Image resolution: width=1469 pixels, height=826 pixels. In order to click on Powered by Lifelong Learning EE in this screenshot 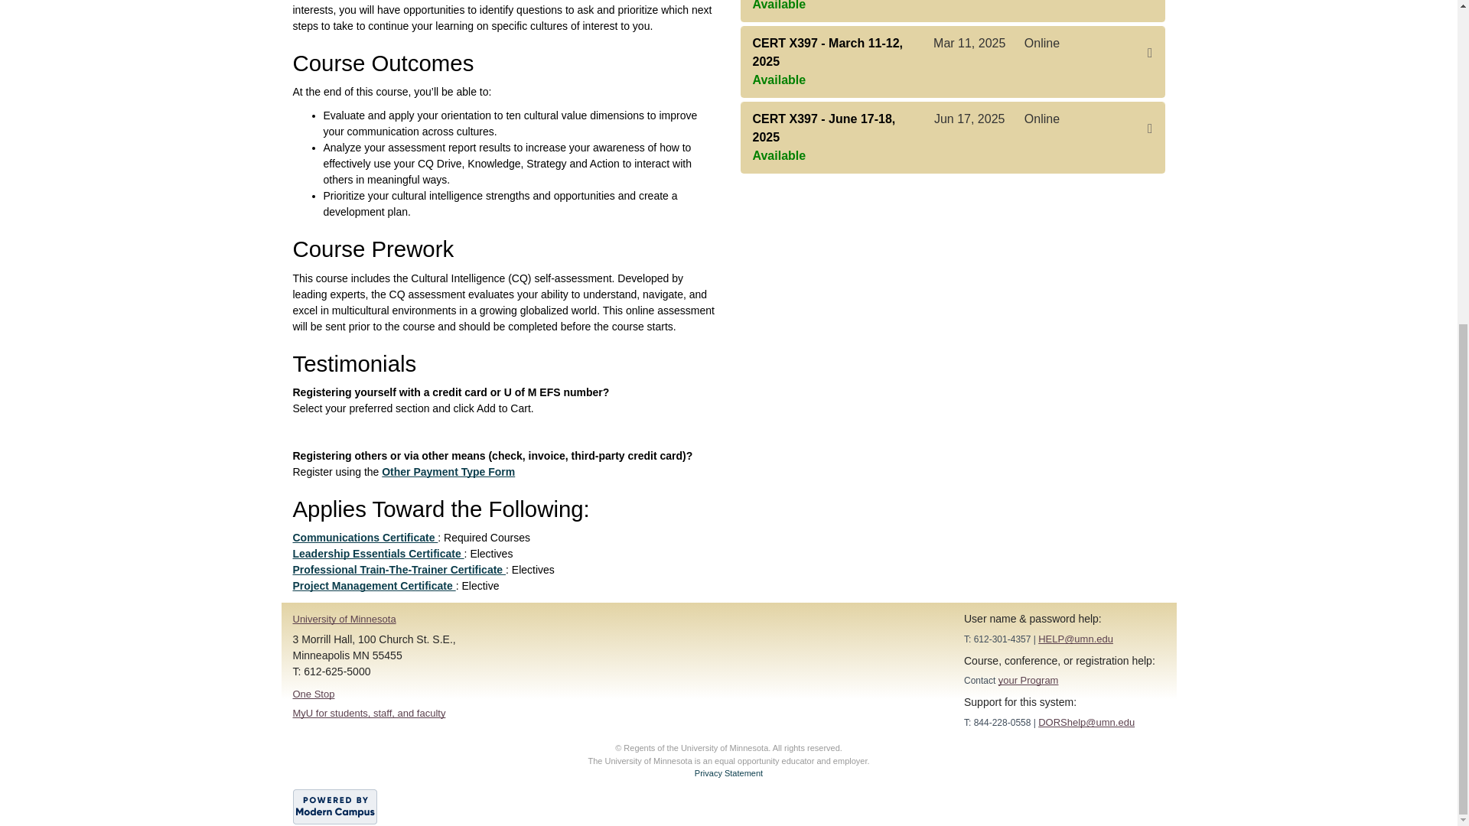, I will do `click(334, 806)`.